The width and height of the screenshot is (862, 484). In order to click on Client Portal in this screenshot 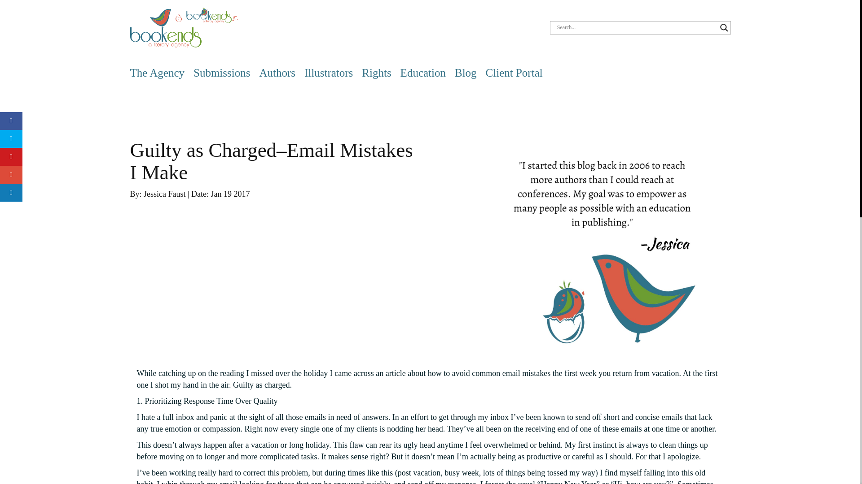, I will do `click(515, 73)`.